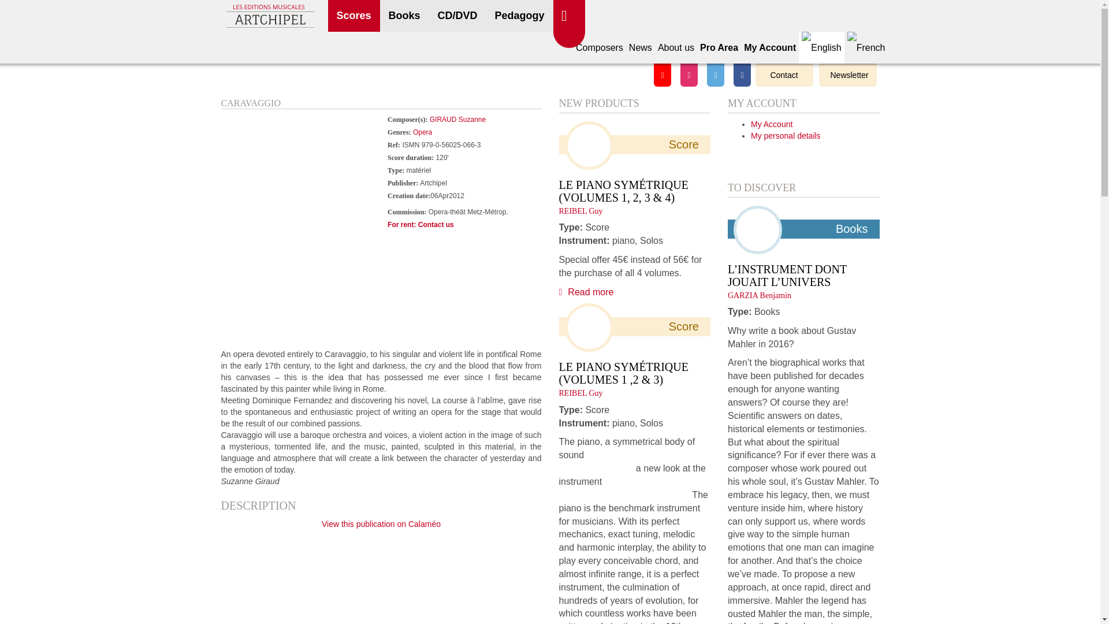  I want to click on Composers, so click(600, 47).